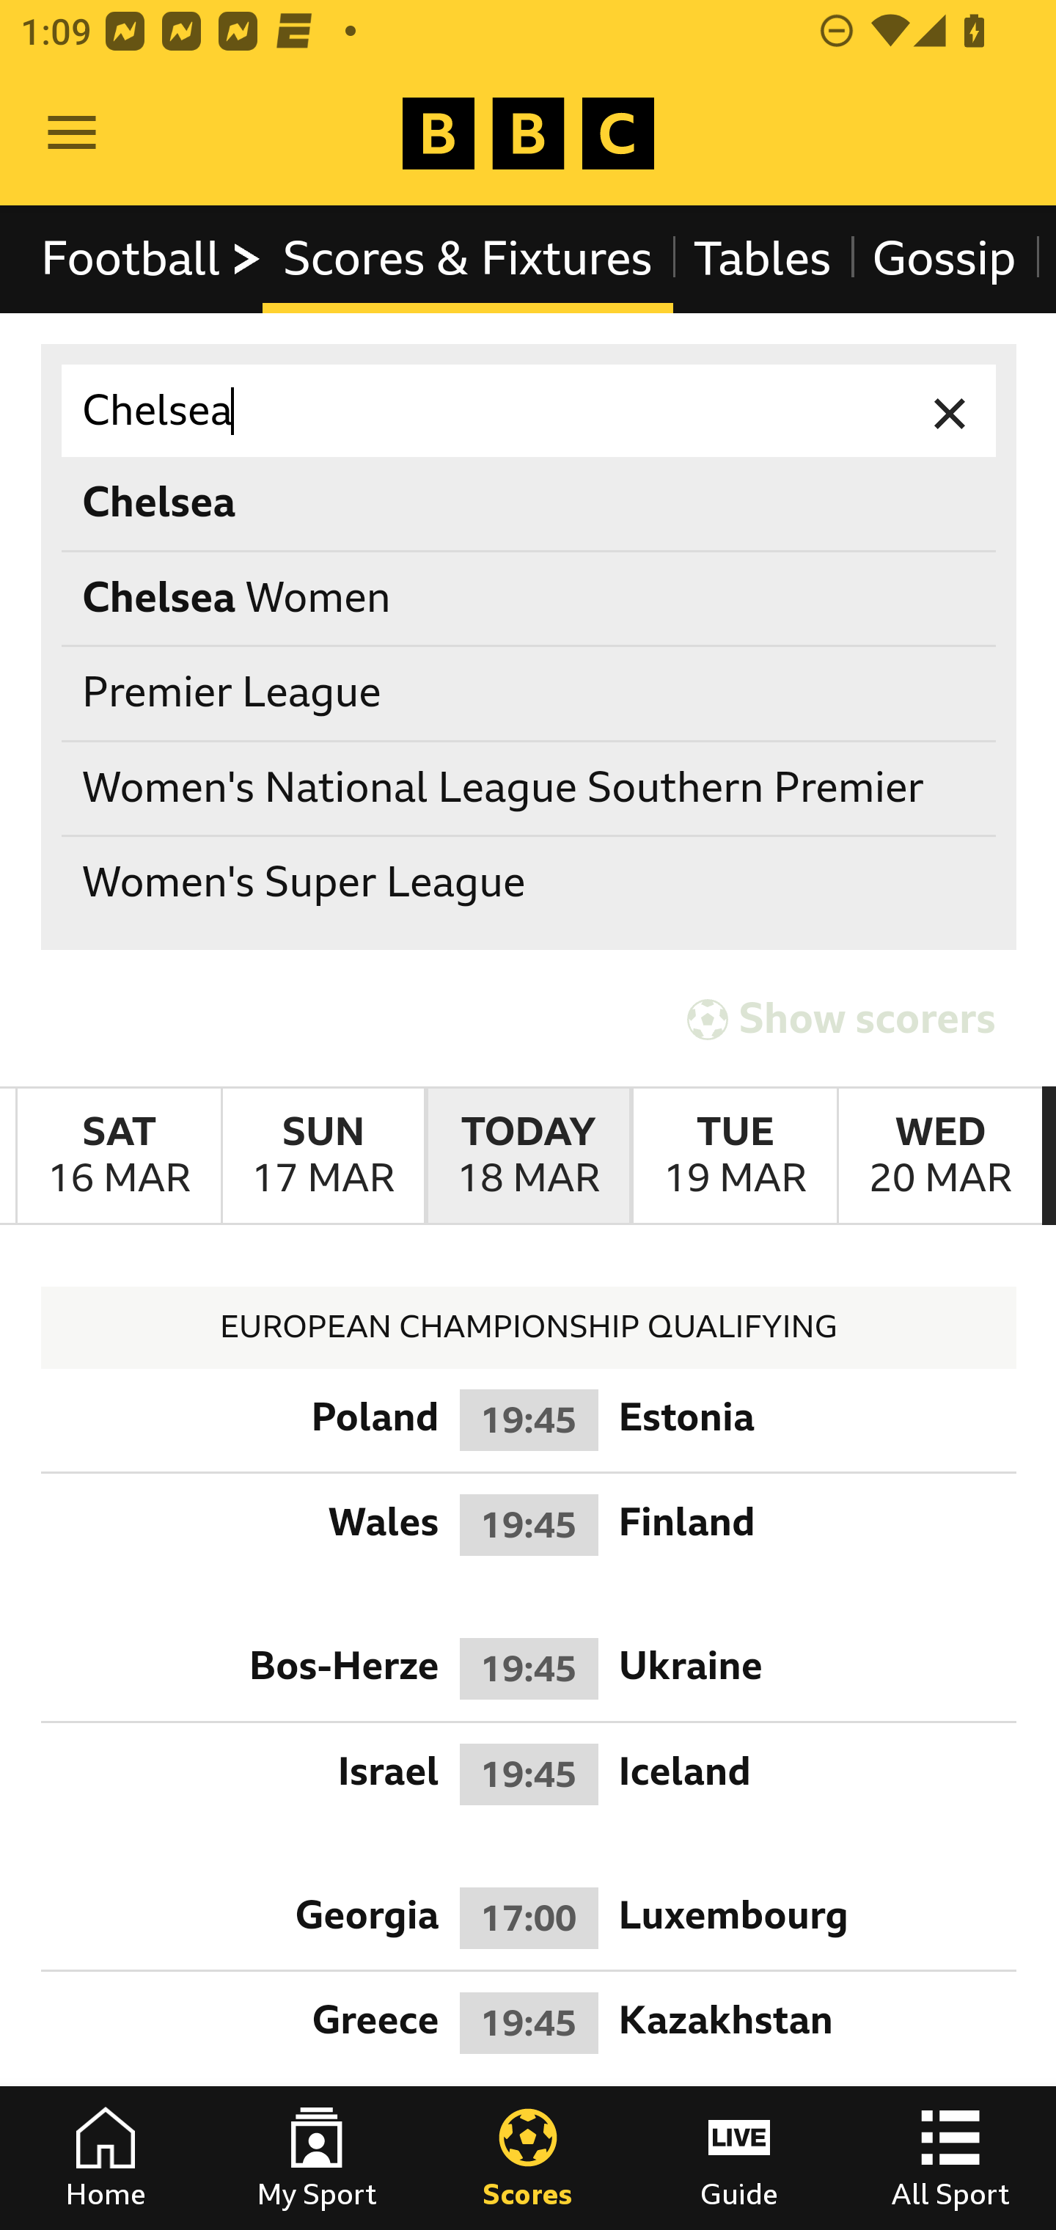 This screenshot has width=1056, height=2230. I want to click on Scores & Fixtures, so click(468, 258).